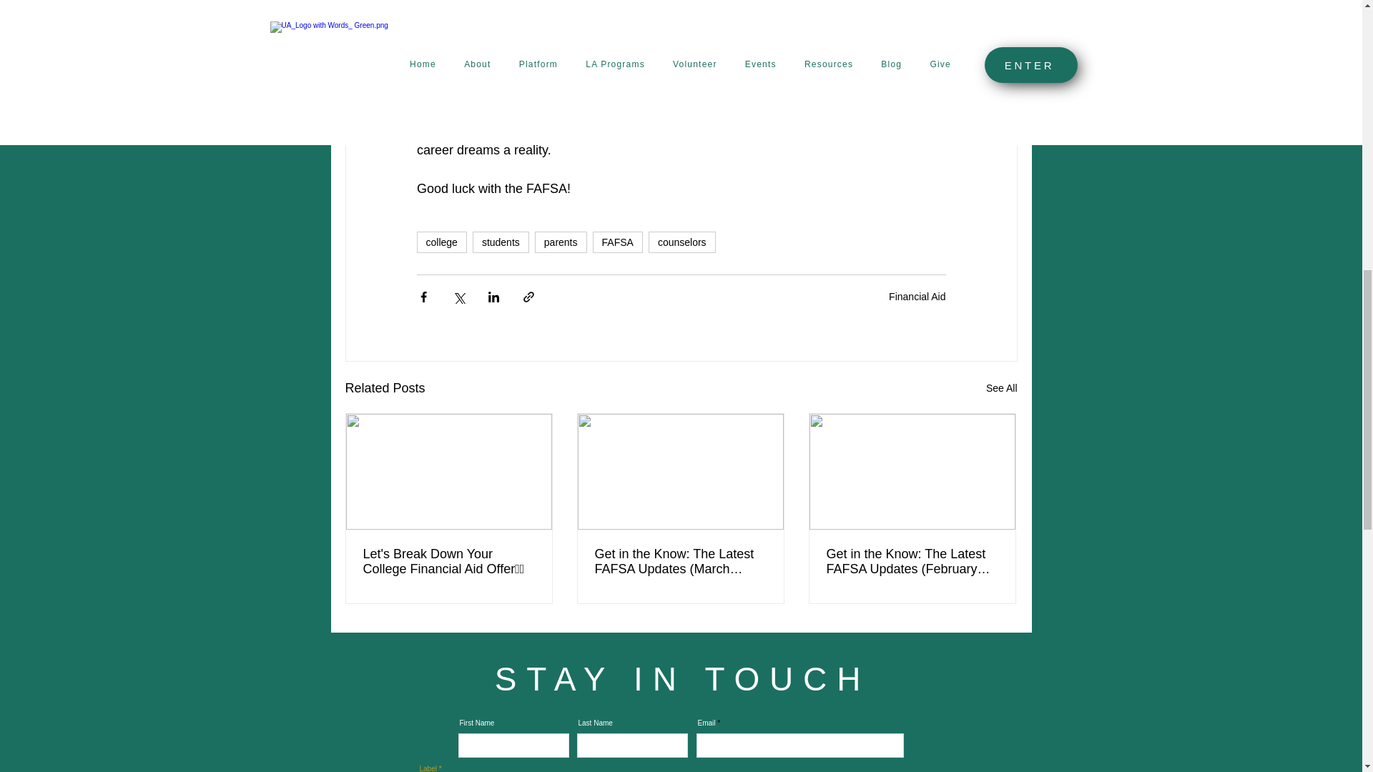 The width and height of the screenshot is (1373, 772). What do you see at coordinates (618, 242) in the screenshot?
I see `FAFSA` at bounding box center [618, 242].